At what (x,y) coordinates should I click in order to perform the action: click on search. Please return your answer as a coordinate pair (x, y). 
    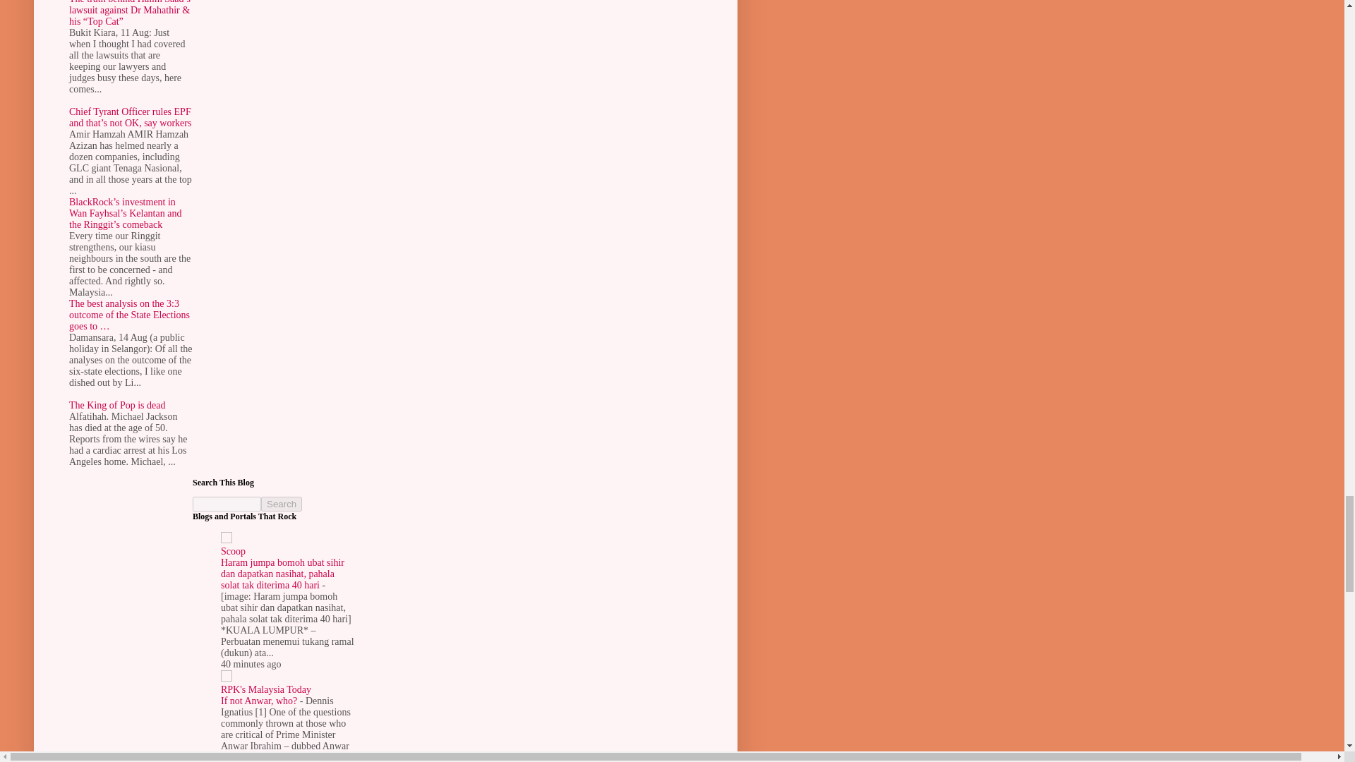
    Looking at the image, I should click on (282, 504).